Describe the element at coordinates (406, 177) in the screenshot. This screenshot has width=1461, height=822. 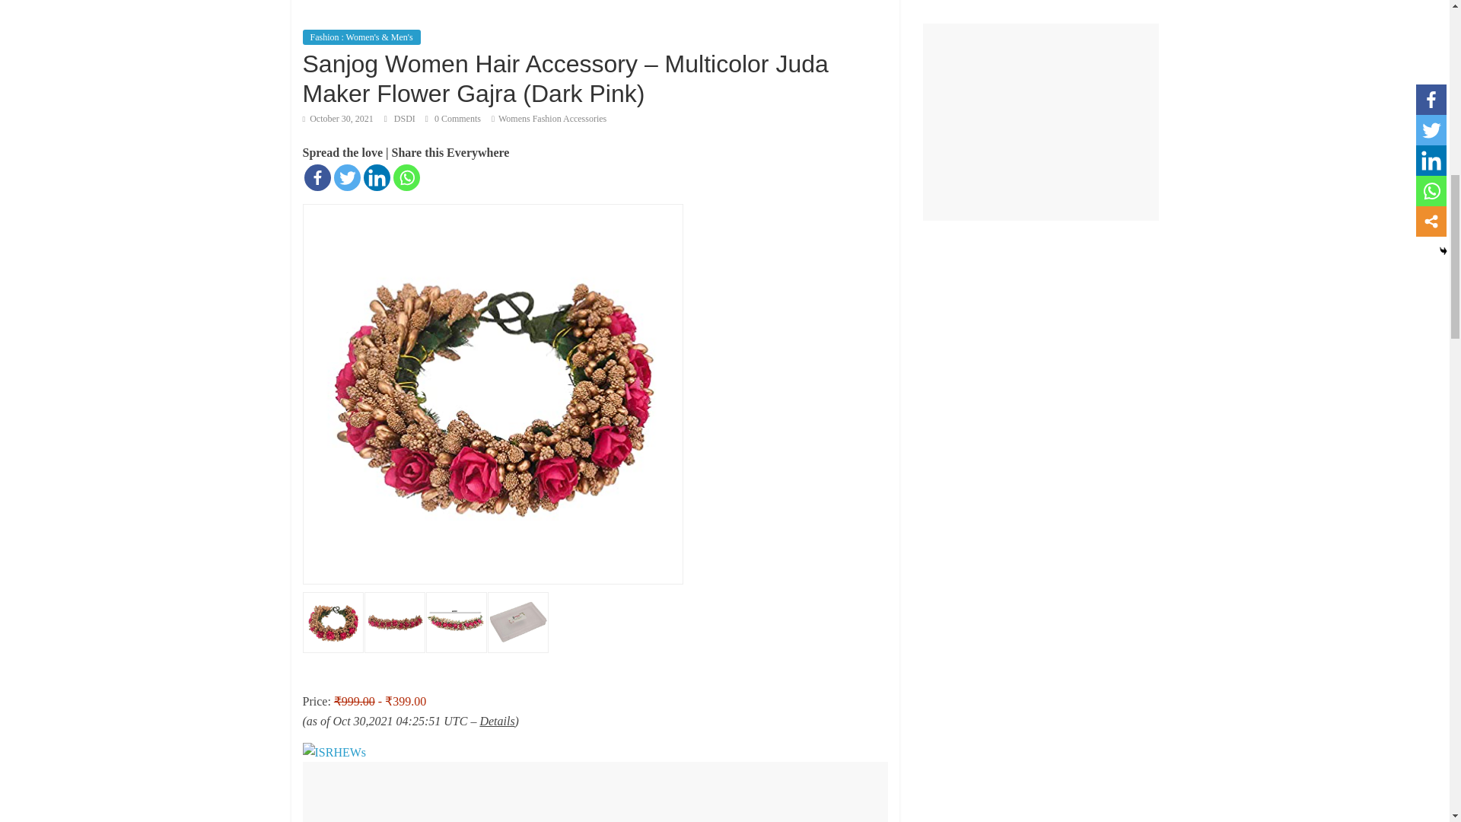
I see `Whatsapp` at that location.